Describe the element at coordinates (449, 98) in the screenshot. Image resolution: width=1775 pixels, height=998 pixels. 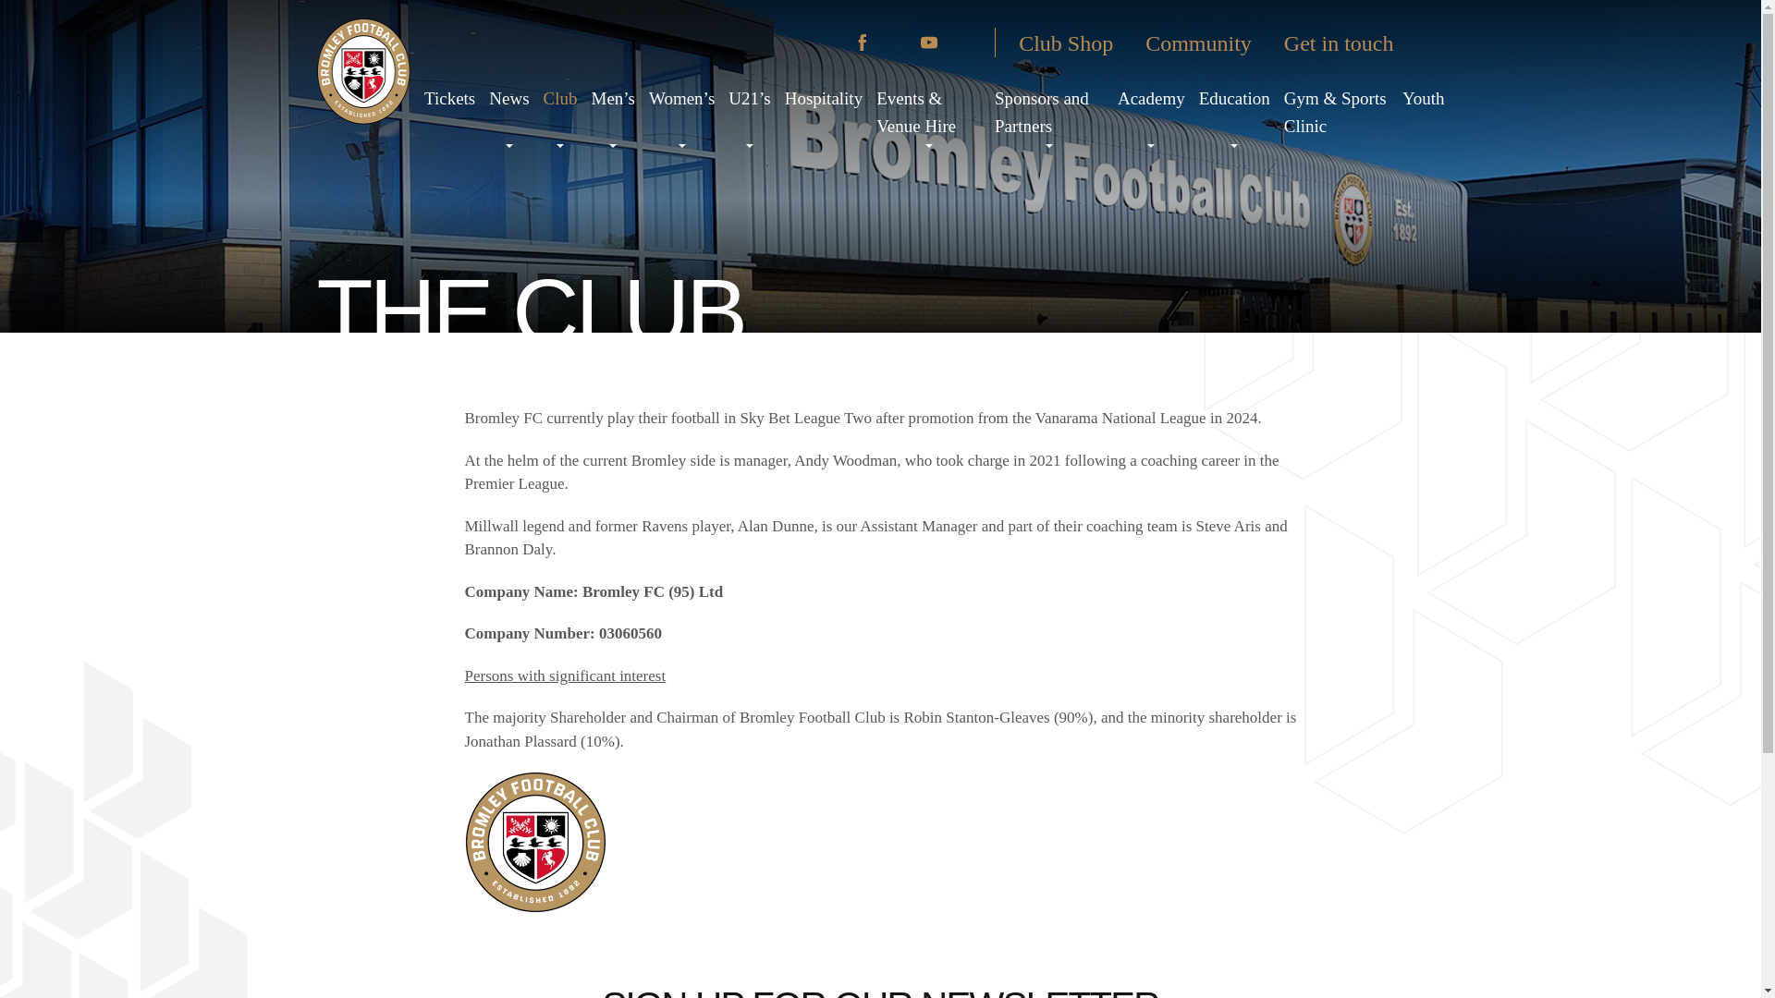
I see `Tickets` at that location.